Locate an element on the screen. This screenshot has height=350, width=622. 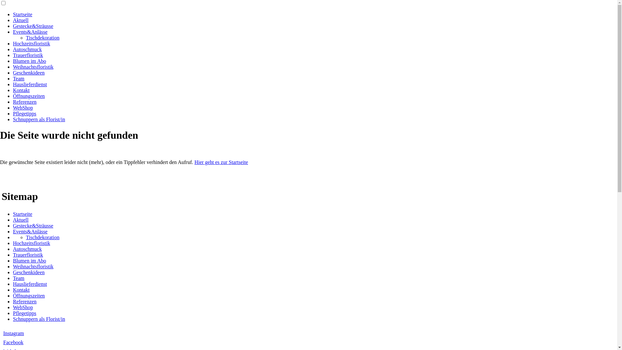
Hier geht es zur Startseite is located at coordinates (221, 162).